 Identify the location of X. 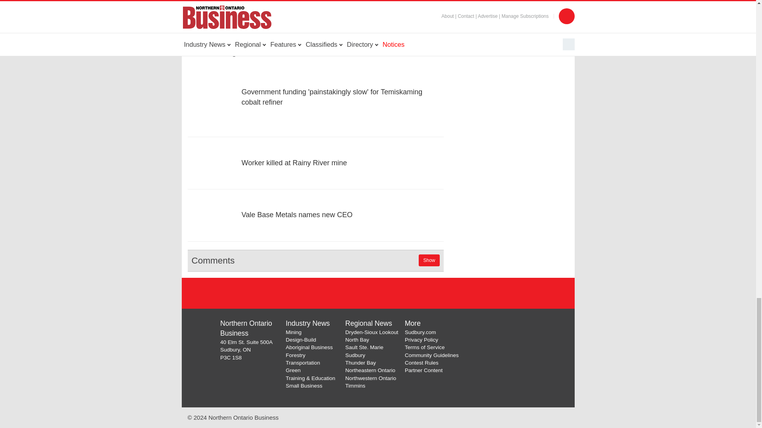
(368, 292).